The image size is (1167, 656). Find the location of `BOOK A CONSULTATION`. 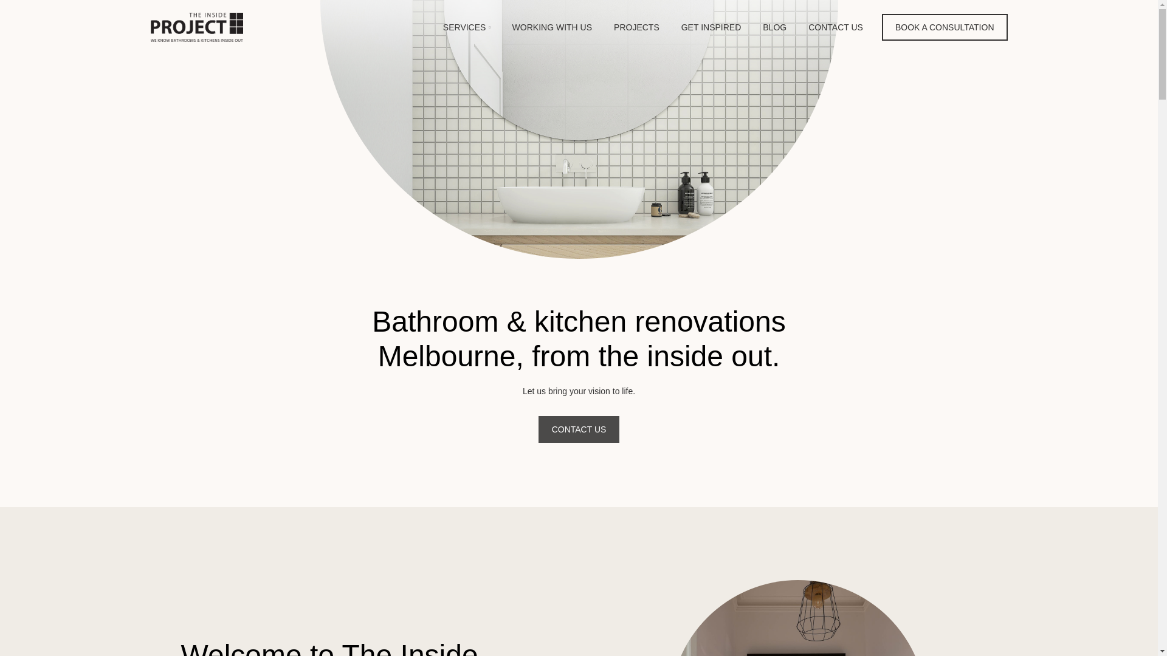

BOOK A CONSULTATION is located at coordinates (945, 27).